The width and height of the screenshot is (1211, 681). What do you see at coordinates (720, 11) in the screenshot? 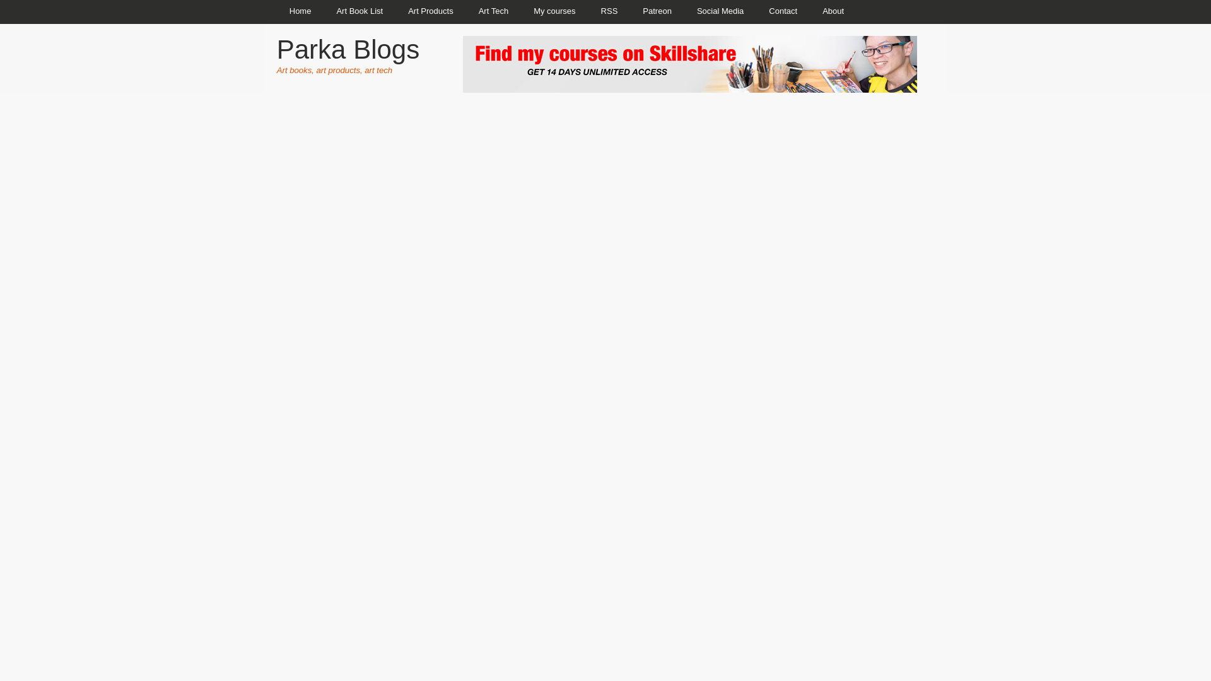
I see `Social Media` at bounding box center [720, 11].